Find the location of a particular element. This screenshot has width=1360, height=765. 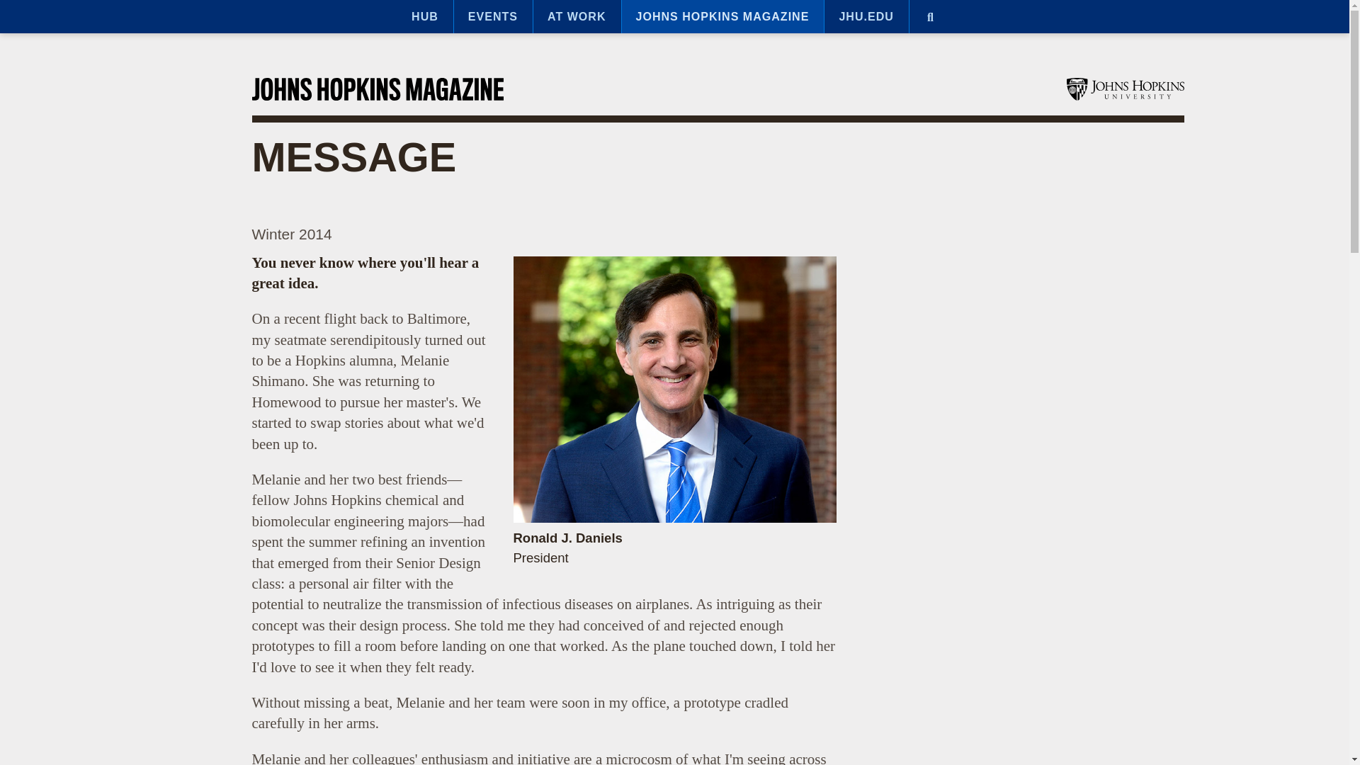

EVENTS is located at coordinates (493, 17).